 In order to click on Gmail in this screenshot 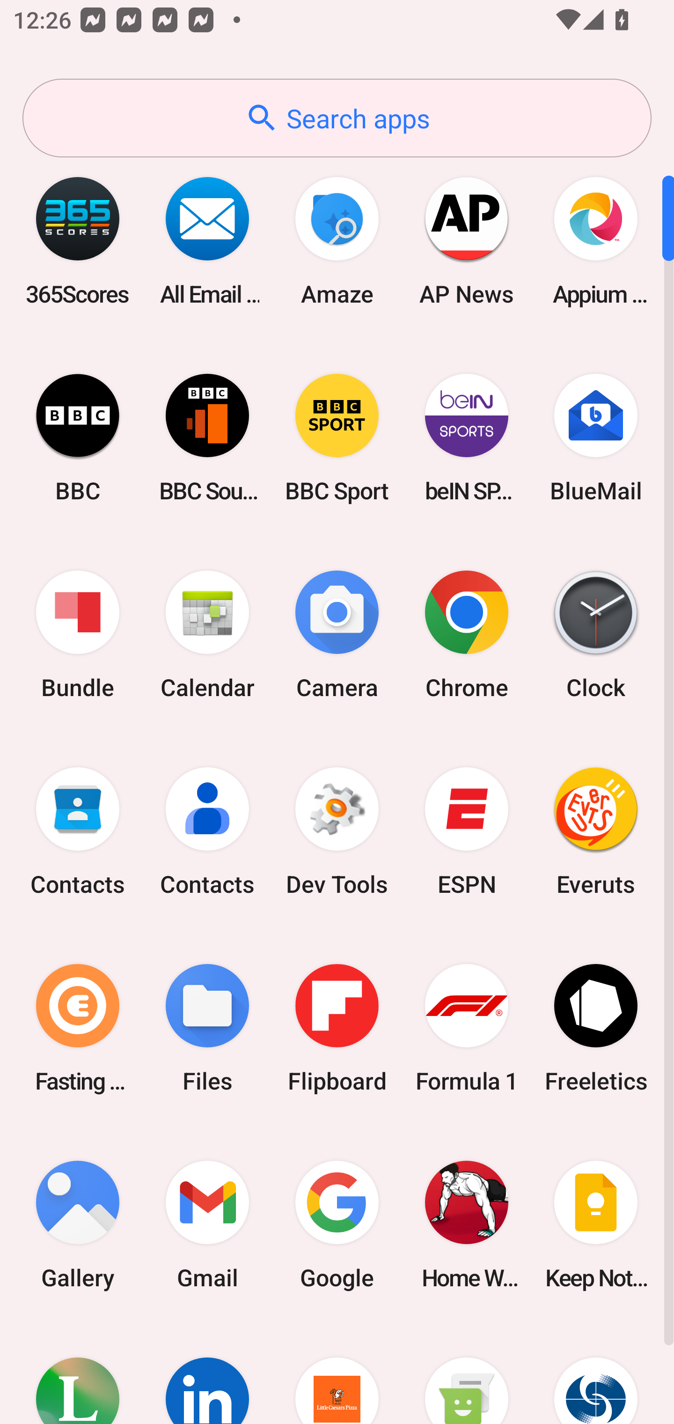, I will do `click(207, 1224)`.